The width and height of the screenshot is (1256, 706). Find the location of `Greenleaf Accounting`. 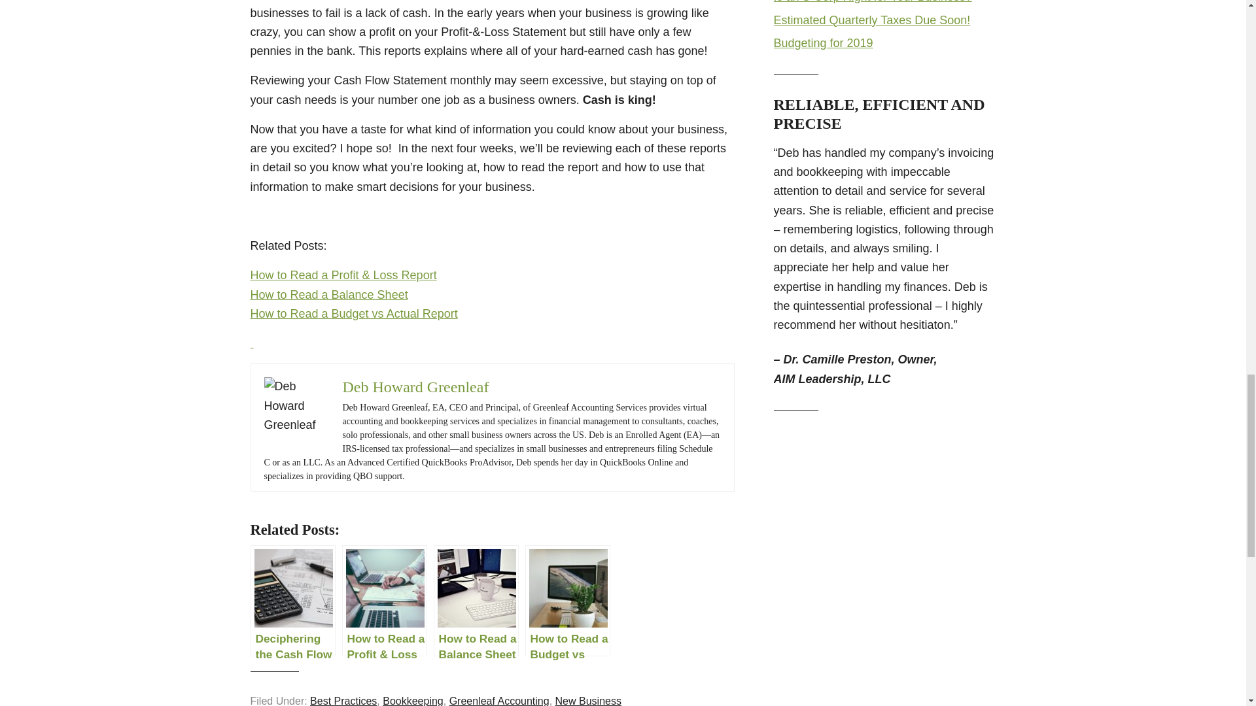

Greenleaf Accounting is located at coordinates (500, 701).